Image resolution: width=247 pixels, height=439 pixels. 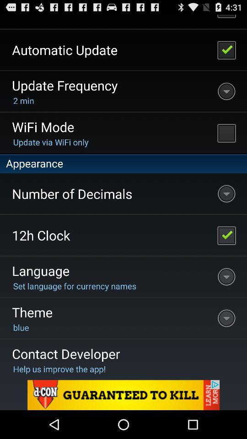 What do you see at coordinates (226, 235) in the screenshot?
I see `toggle 12 hour clock` at bounding box center [226, 235].